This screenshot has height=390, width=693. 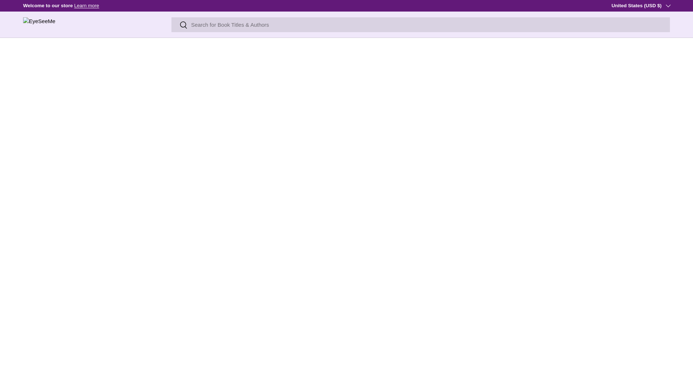 I want to click on Search, so click(x=179, y=25).